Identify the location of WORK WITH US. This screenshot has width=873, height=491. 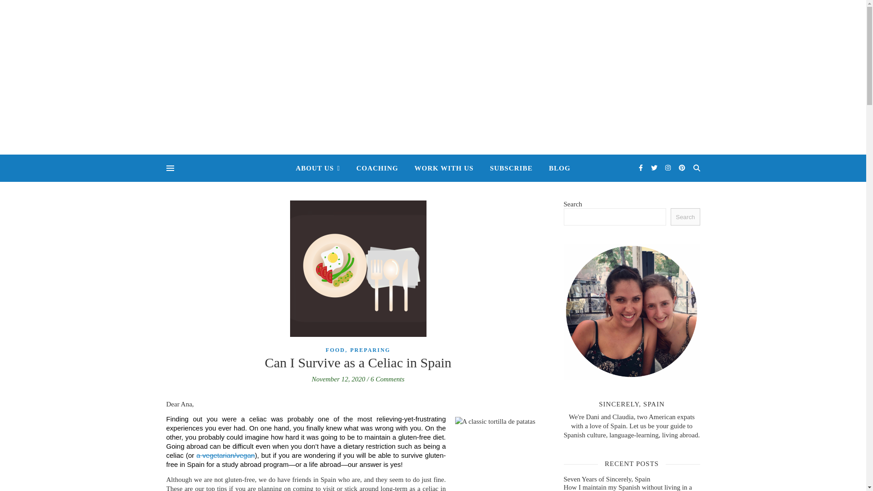
(444, 168).